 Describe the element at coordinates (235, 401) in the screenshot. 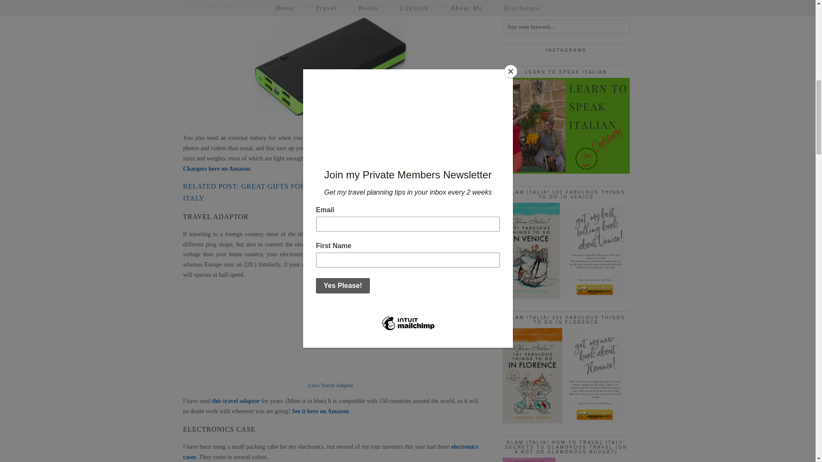

I see `this travel adaptor` at that location.